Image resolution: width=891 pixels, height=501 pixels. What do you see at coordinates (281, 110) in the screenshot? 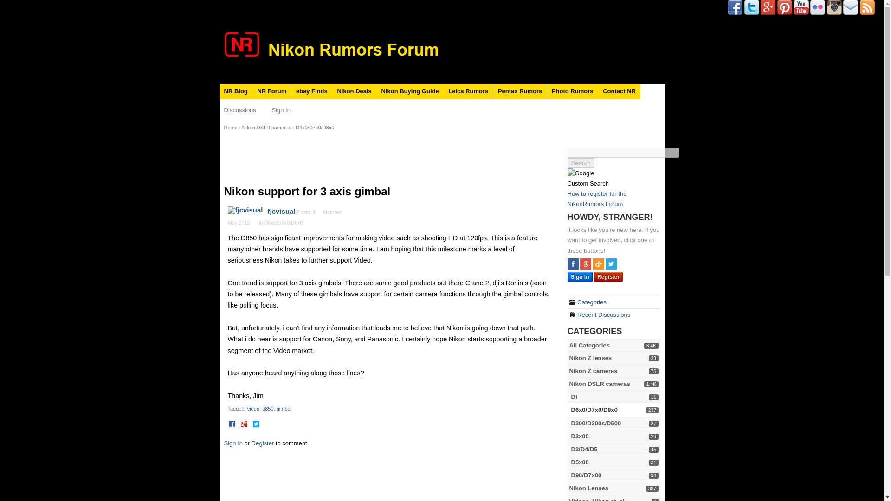
I see `Sign In` at bounding box center [281, 110].